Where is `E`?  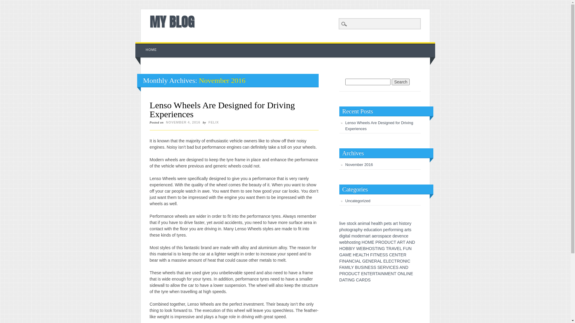 E is located at coordinates (369, 267).